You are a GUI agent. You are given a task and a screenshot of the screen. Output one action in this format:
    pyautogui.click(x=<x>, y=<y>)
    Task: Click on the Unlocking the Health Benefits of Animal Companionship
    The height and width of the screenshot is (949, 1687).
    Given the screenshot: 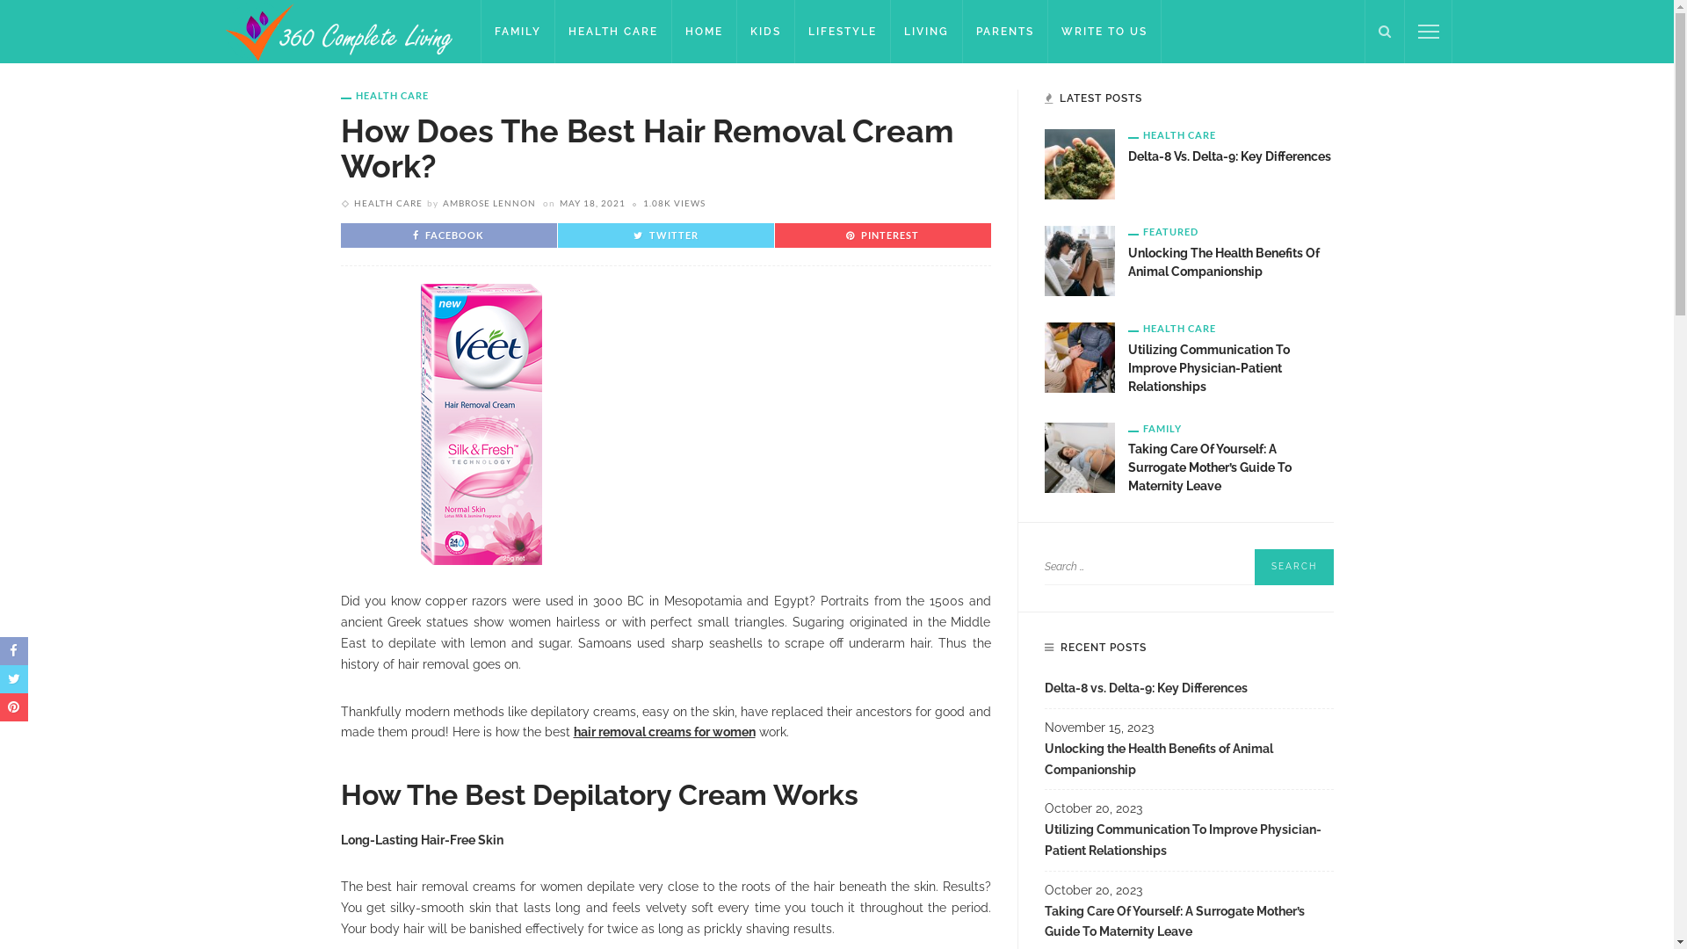 What is the action you would take?
    pyautogui.click(x=1188, y=764)
    